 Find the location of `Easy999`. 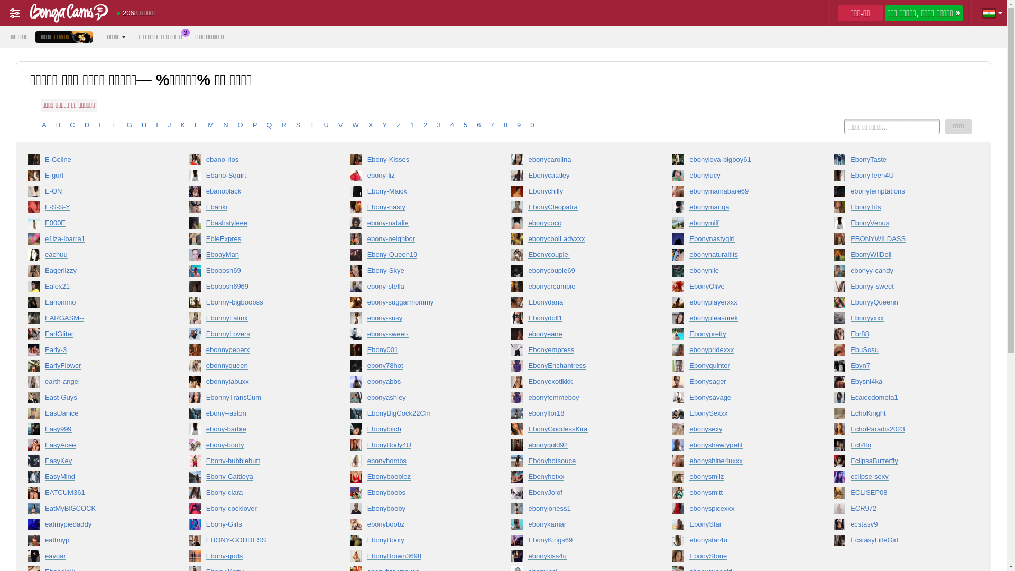

Easy999 is located at coordinates (94, 431).